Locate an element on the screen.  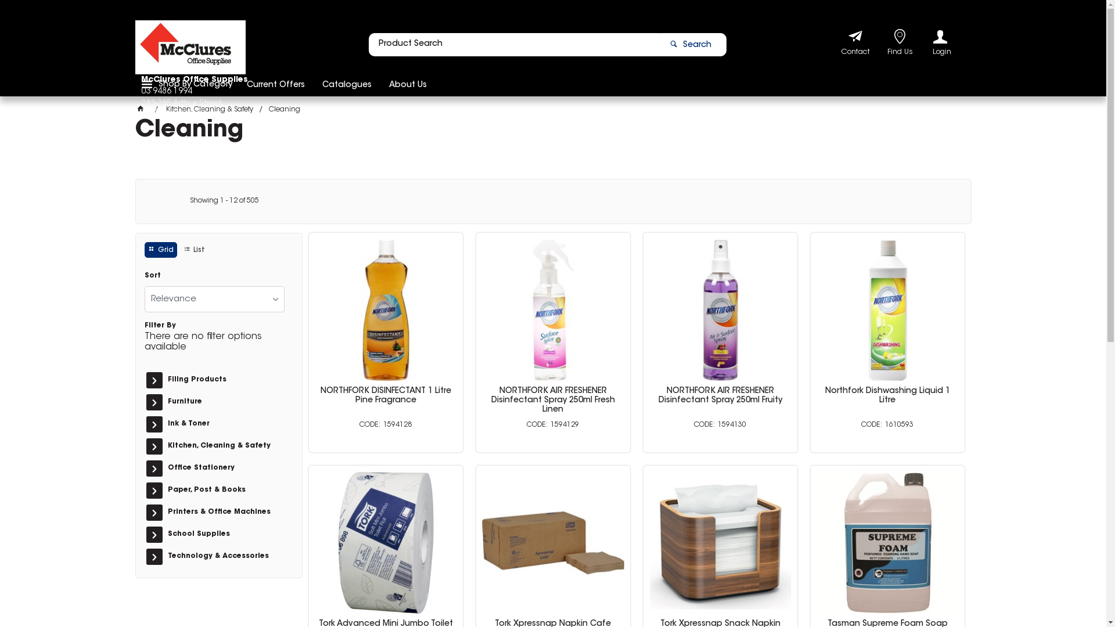
Kitchen, Cleaning & Safety is located at coordinates (224, 446).